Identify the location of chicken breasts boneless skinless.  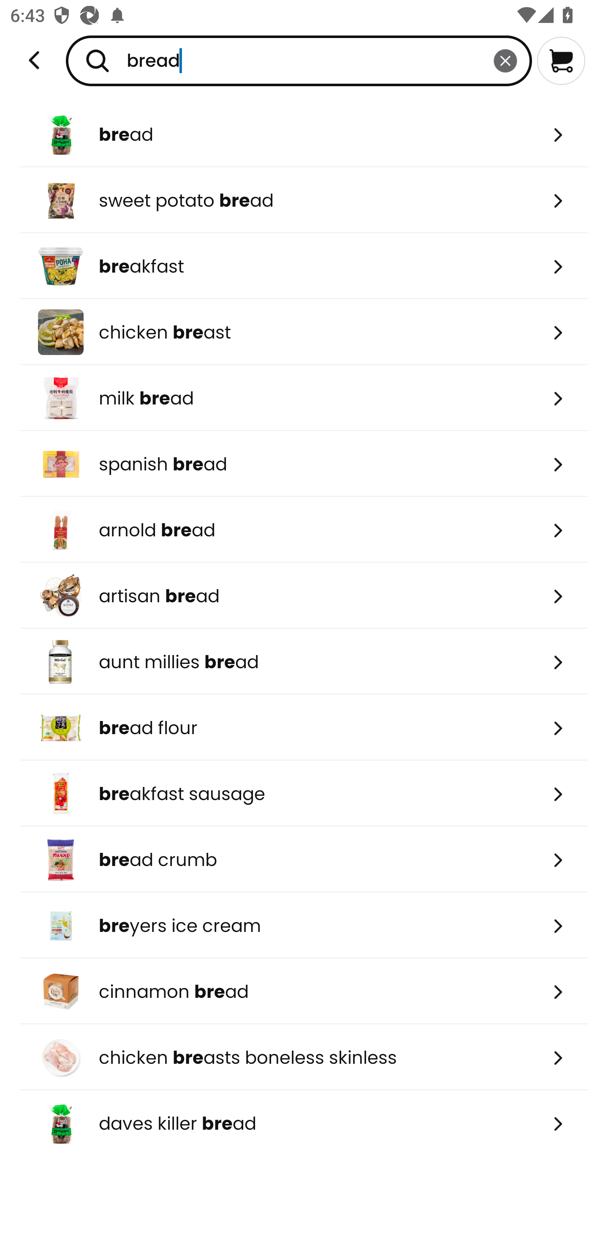
(304, 1057).